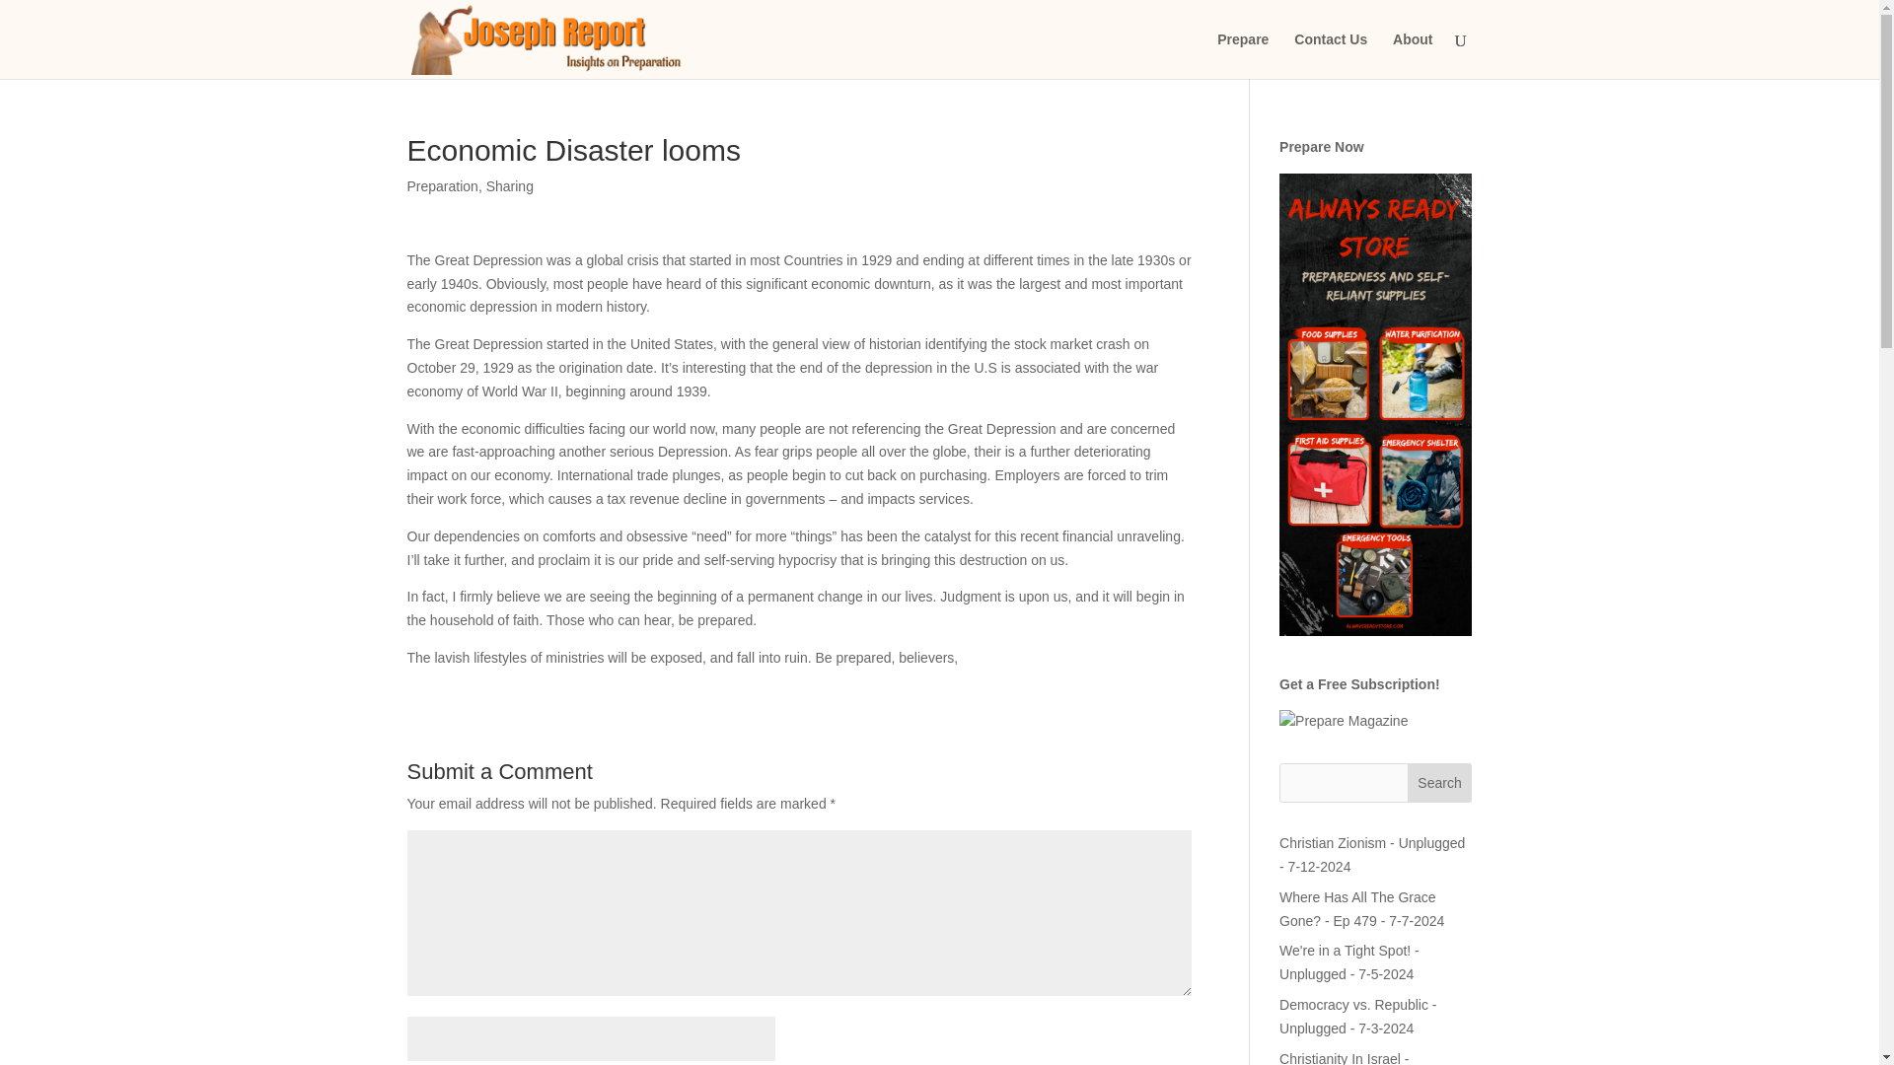  I want to click on Prepare Magazine, so click(1344, 722).